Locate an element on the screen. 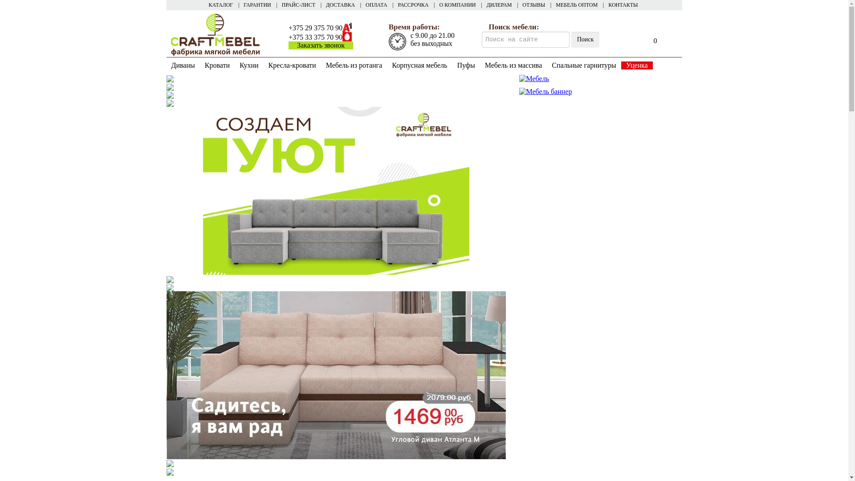  +375 33 375 70 90 is located at coordinates (315, 37).